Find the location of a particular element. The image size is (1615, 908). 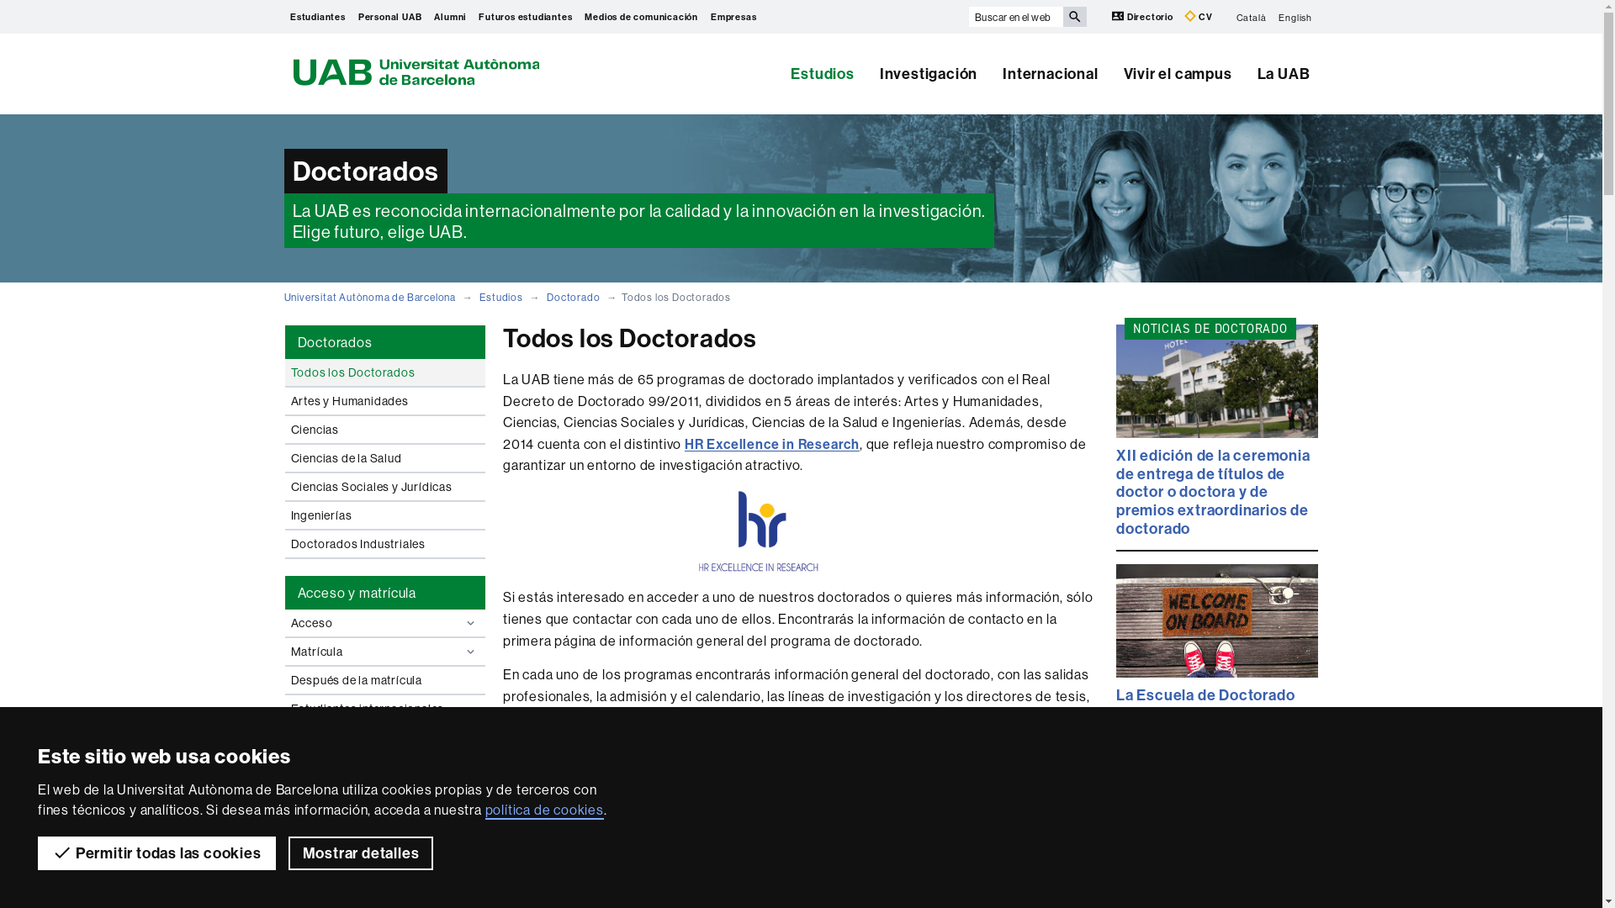

CV is located at coordinates (1199, 17).